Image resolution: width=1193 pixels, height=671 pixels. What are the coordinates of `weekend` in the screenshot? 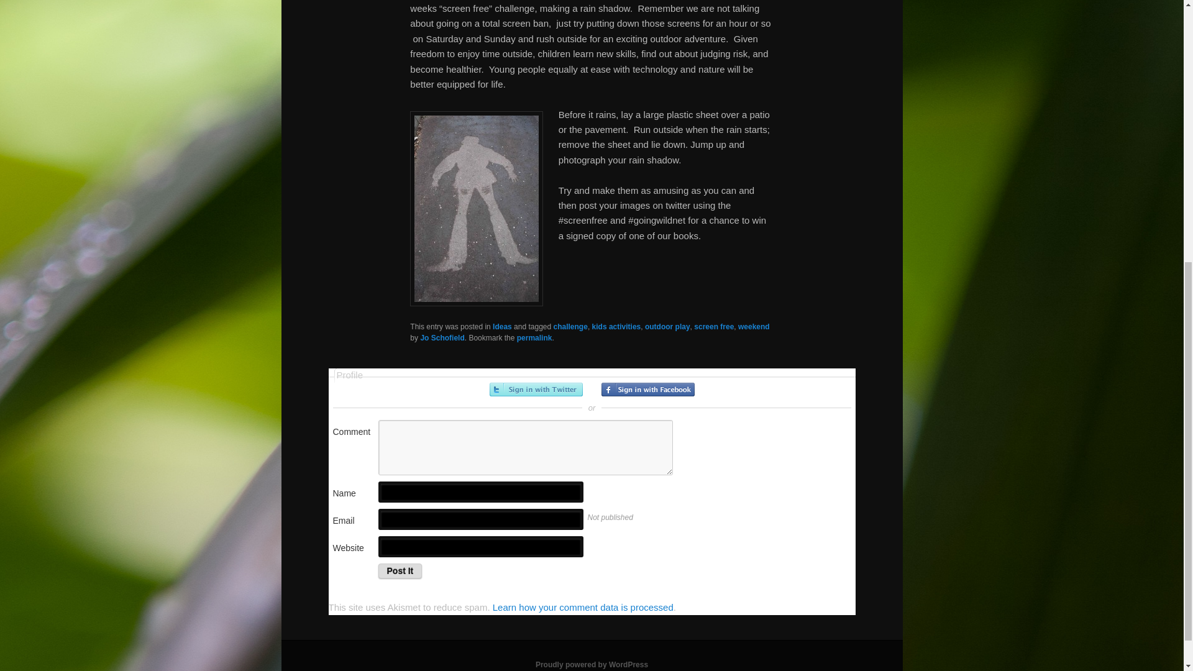 It's located at (754, 327).